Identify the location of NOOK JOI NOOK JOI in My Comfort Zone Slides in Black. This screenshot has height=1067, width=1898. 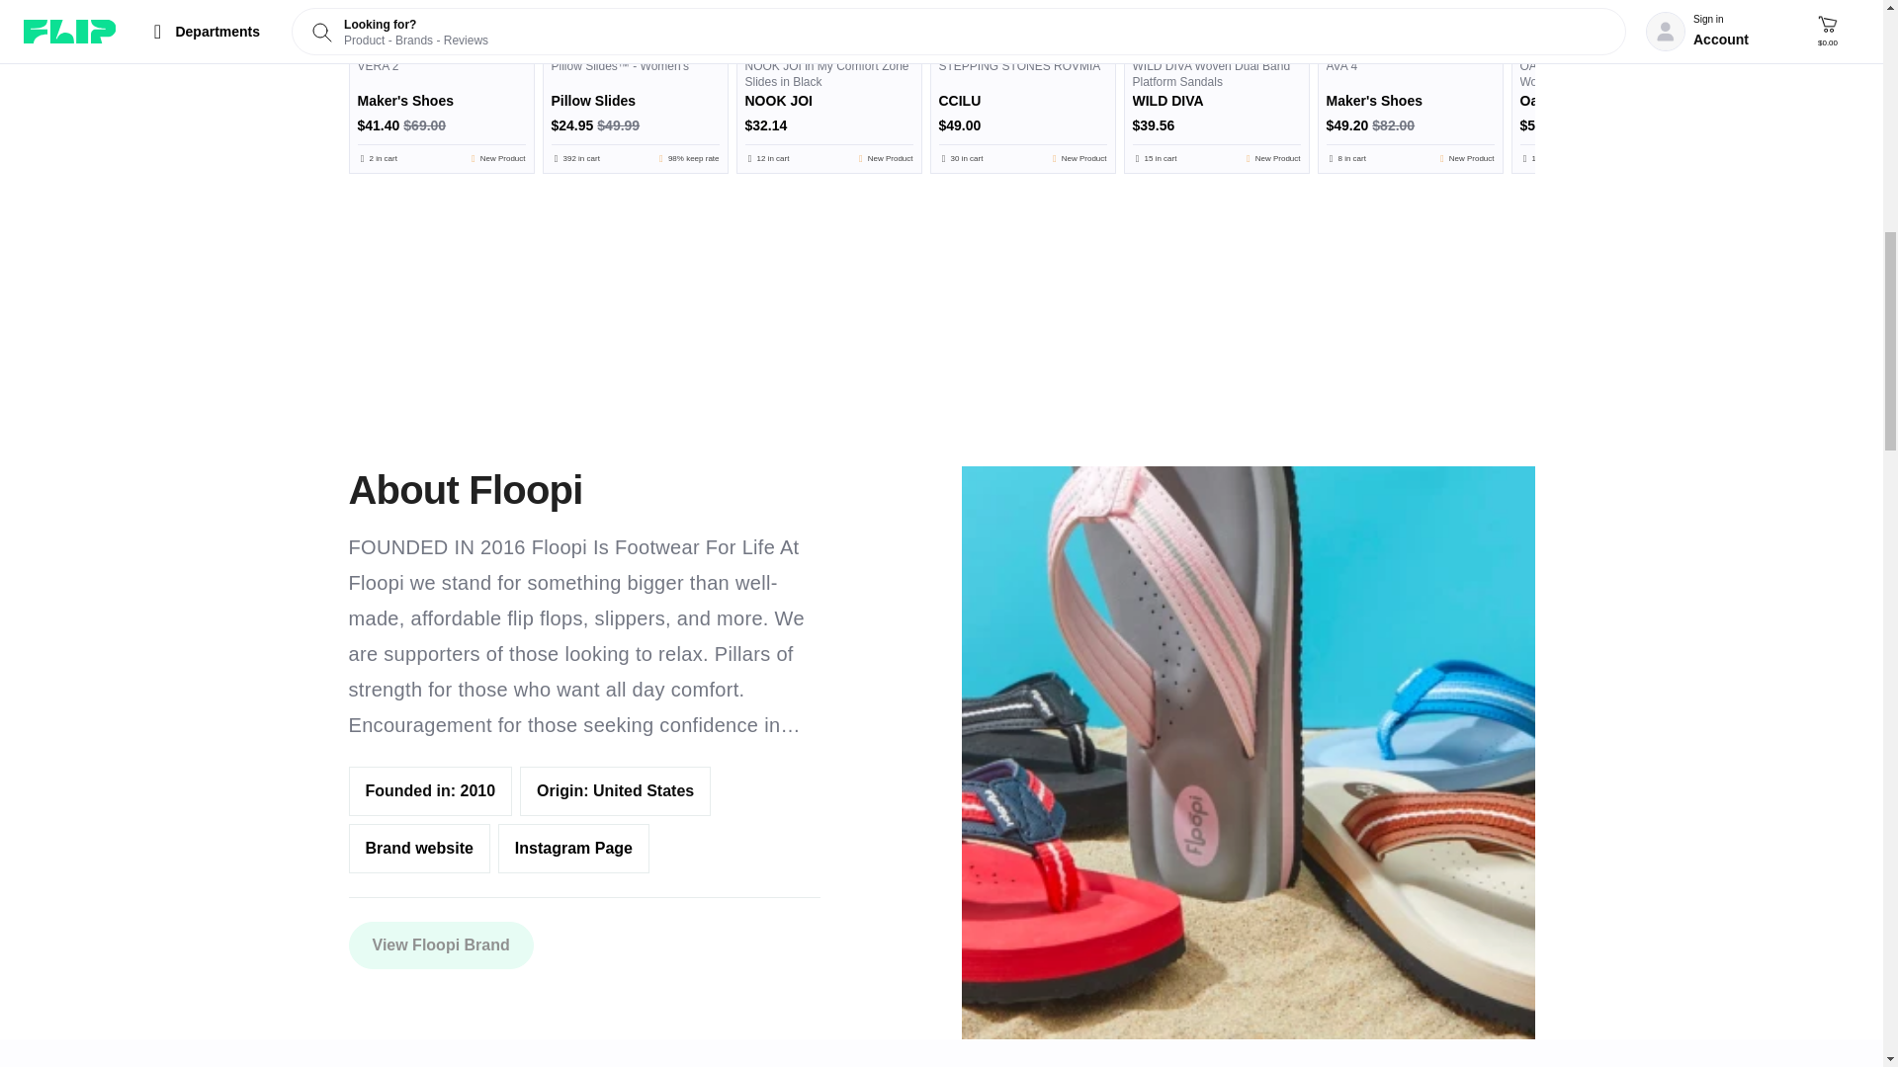
(828, 24).